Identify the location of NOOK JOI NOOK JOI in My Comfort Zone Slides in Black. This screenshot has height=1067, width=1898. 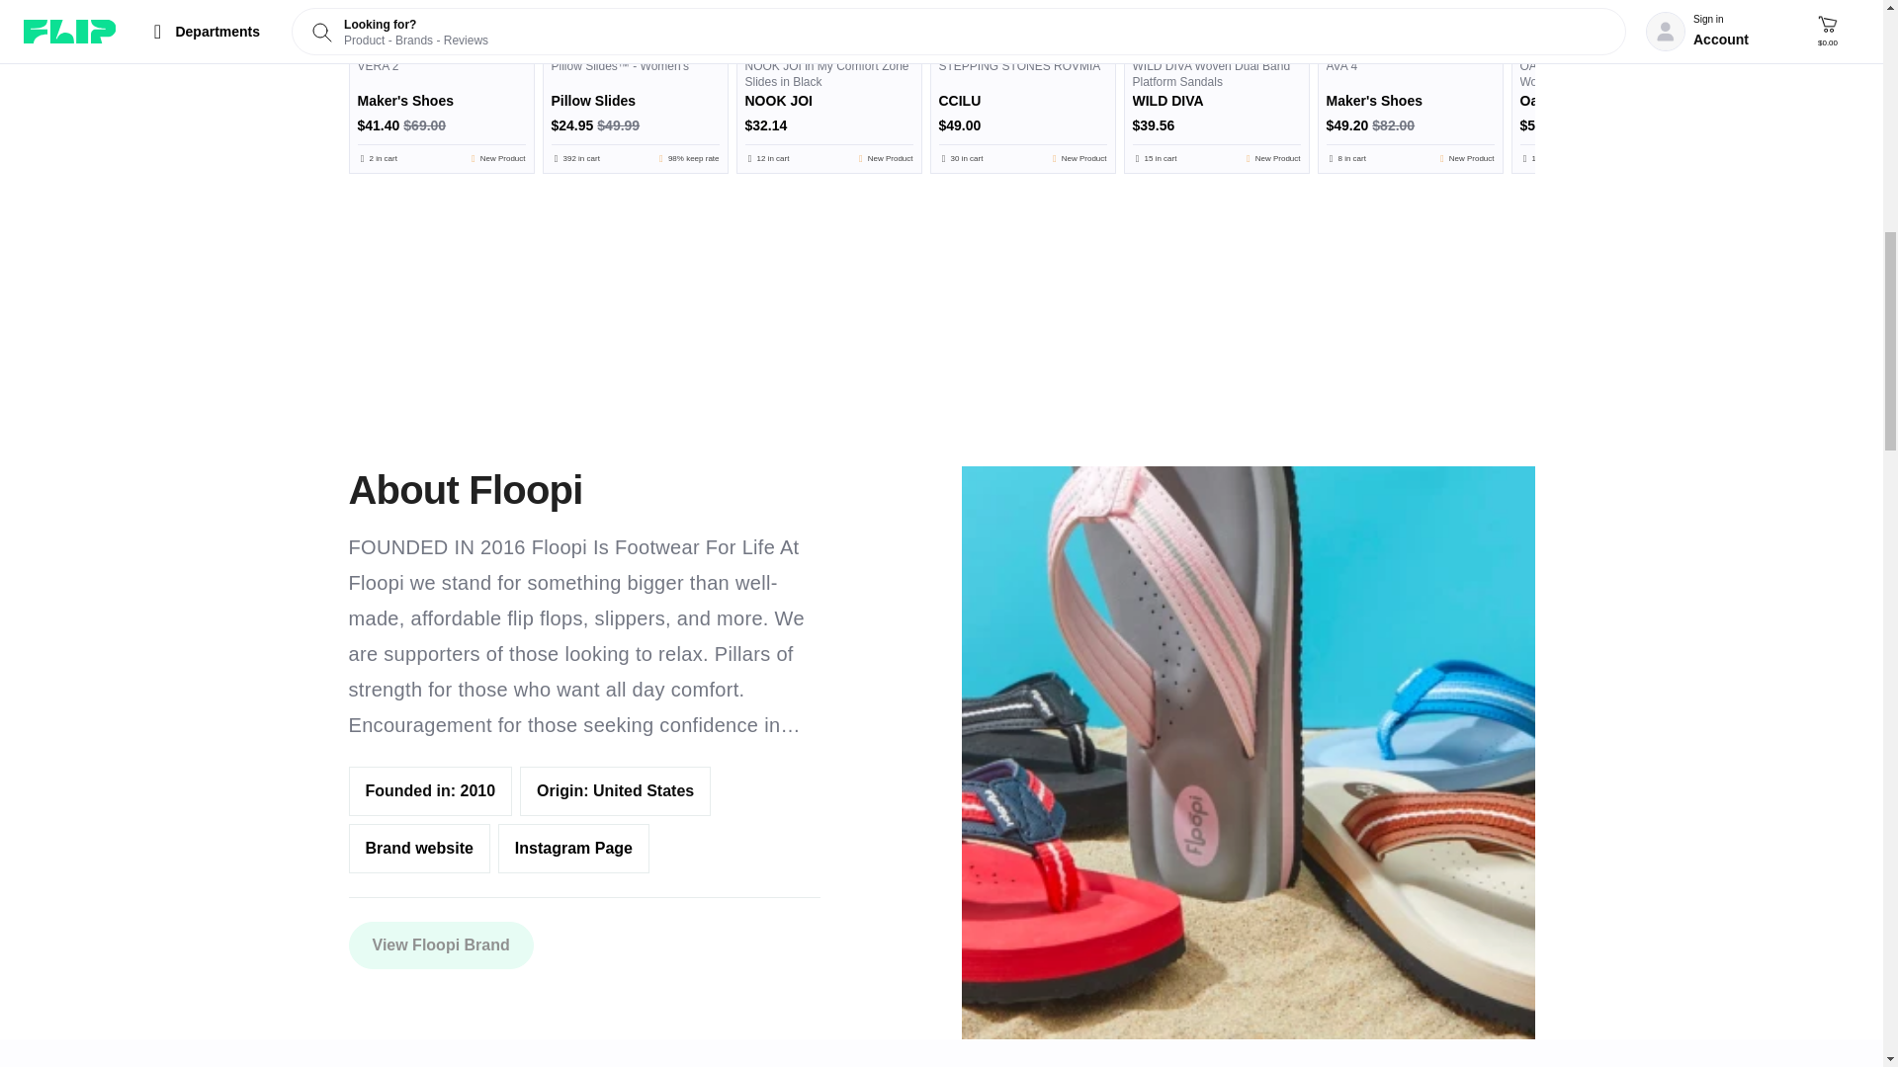
(828, 24).